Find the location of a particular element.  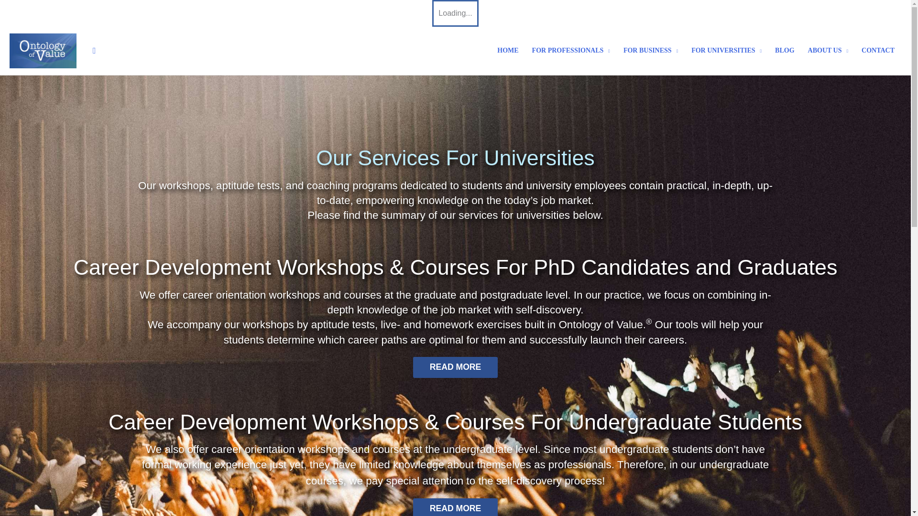

CONTACT is located at coordinates (878, 51).